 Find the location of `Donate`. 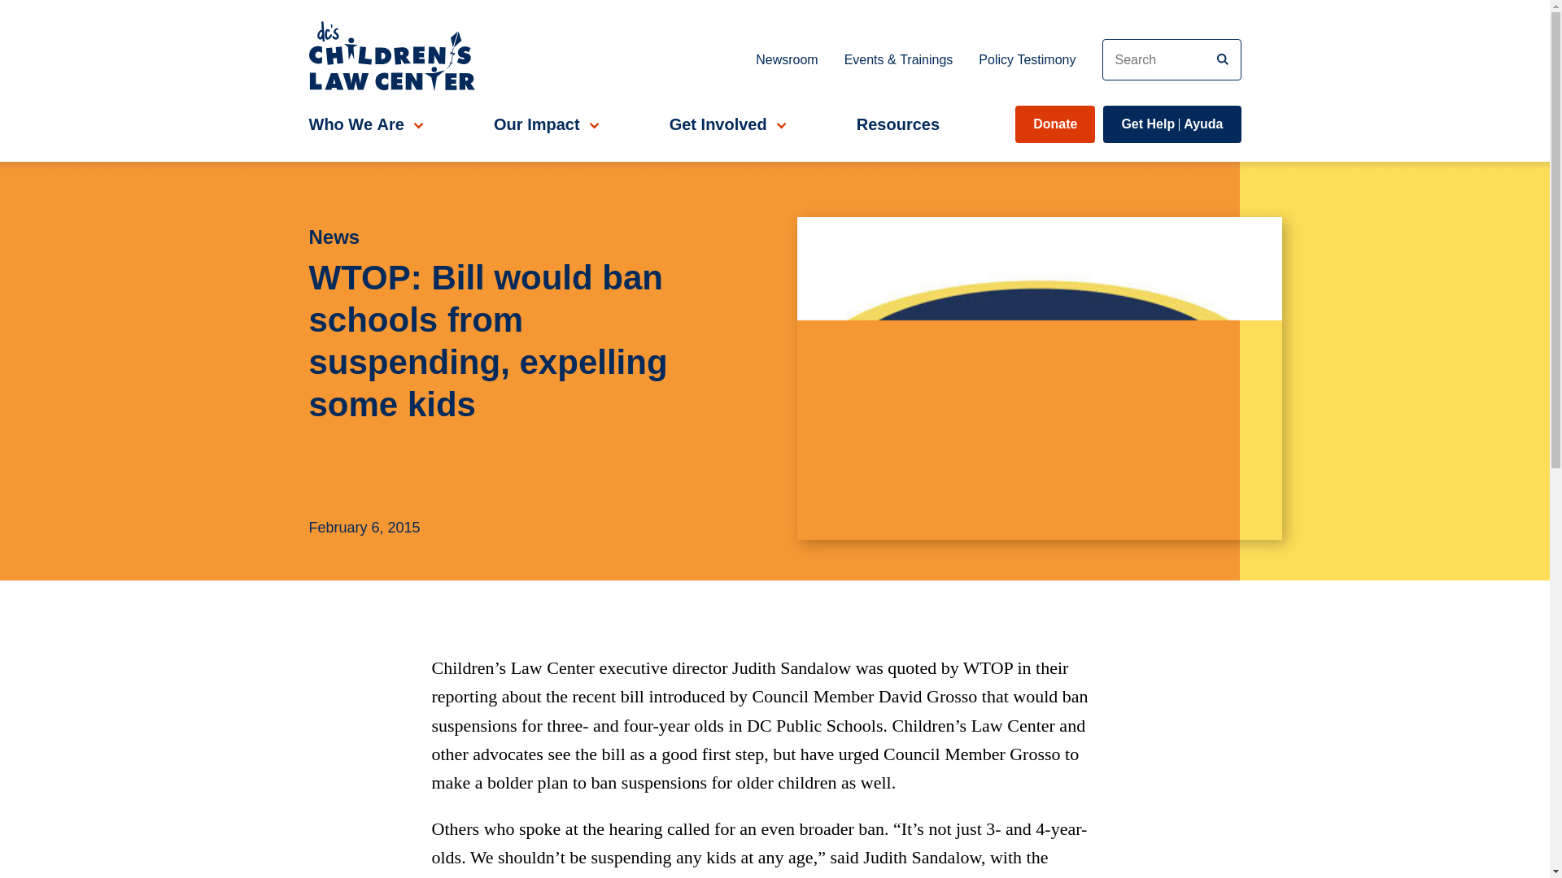

Donate is located at coordinates (1054, 124).